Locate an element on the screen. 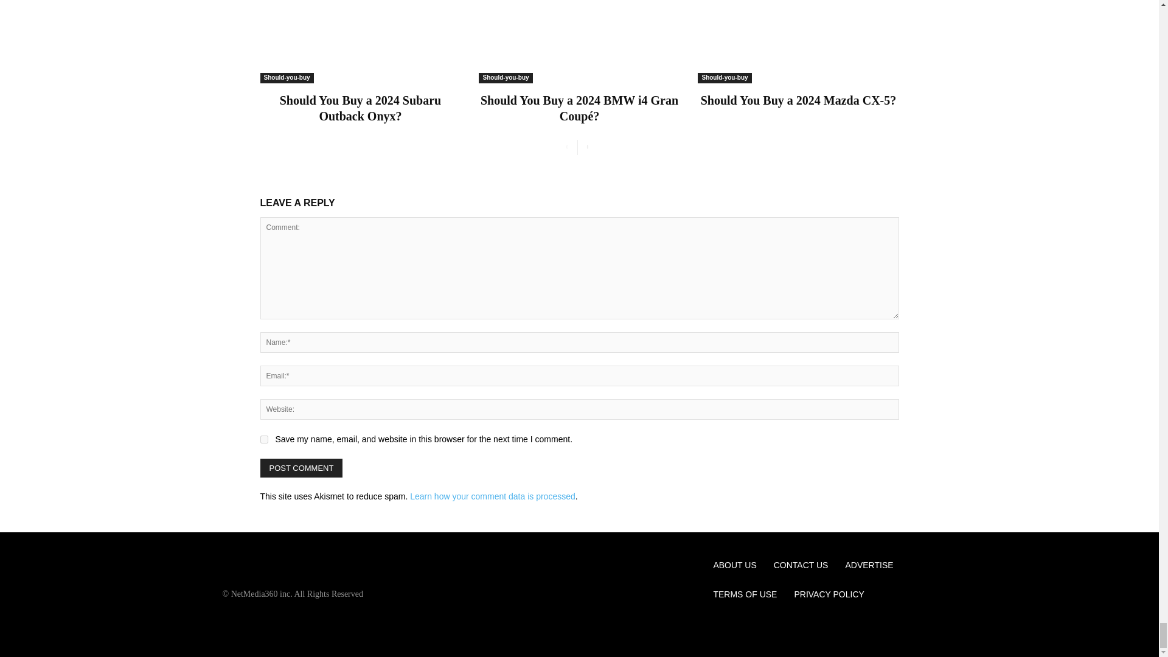 The image size is (1168, 657). Post Comment is located at coordinates (302, 468).